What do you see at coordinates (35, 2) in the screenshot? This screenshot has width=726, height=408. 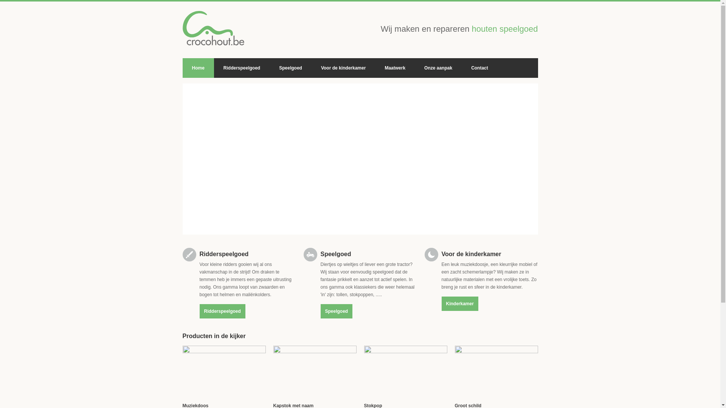 I see `Overslaan en naar de inhoud gaan` at bounding box center [35, 2].